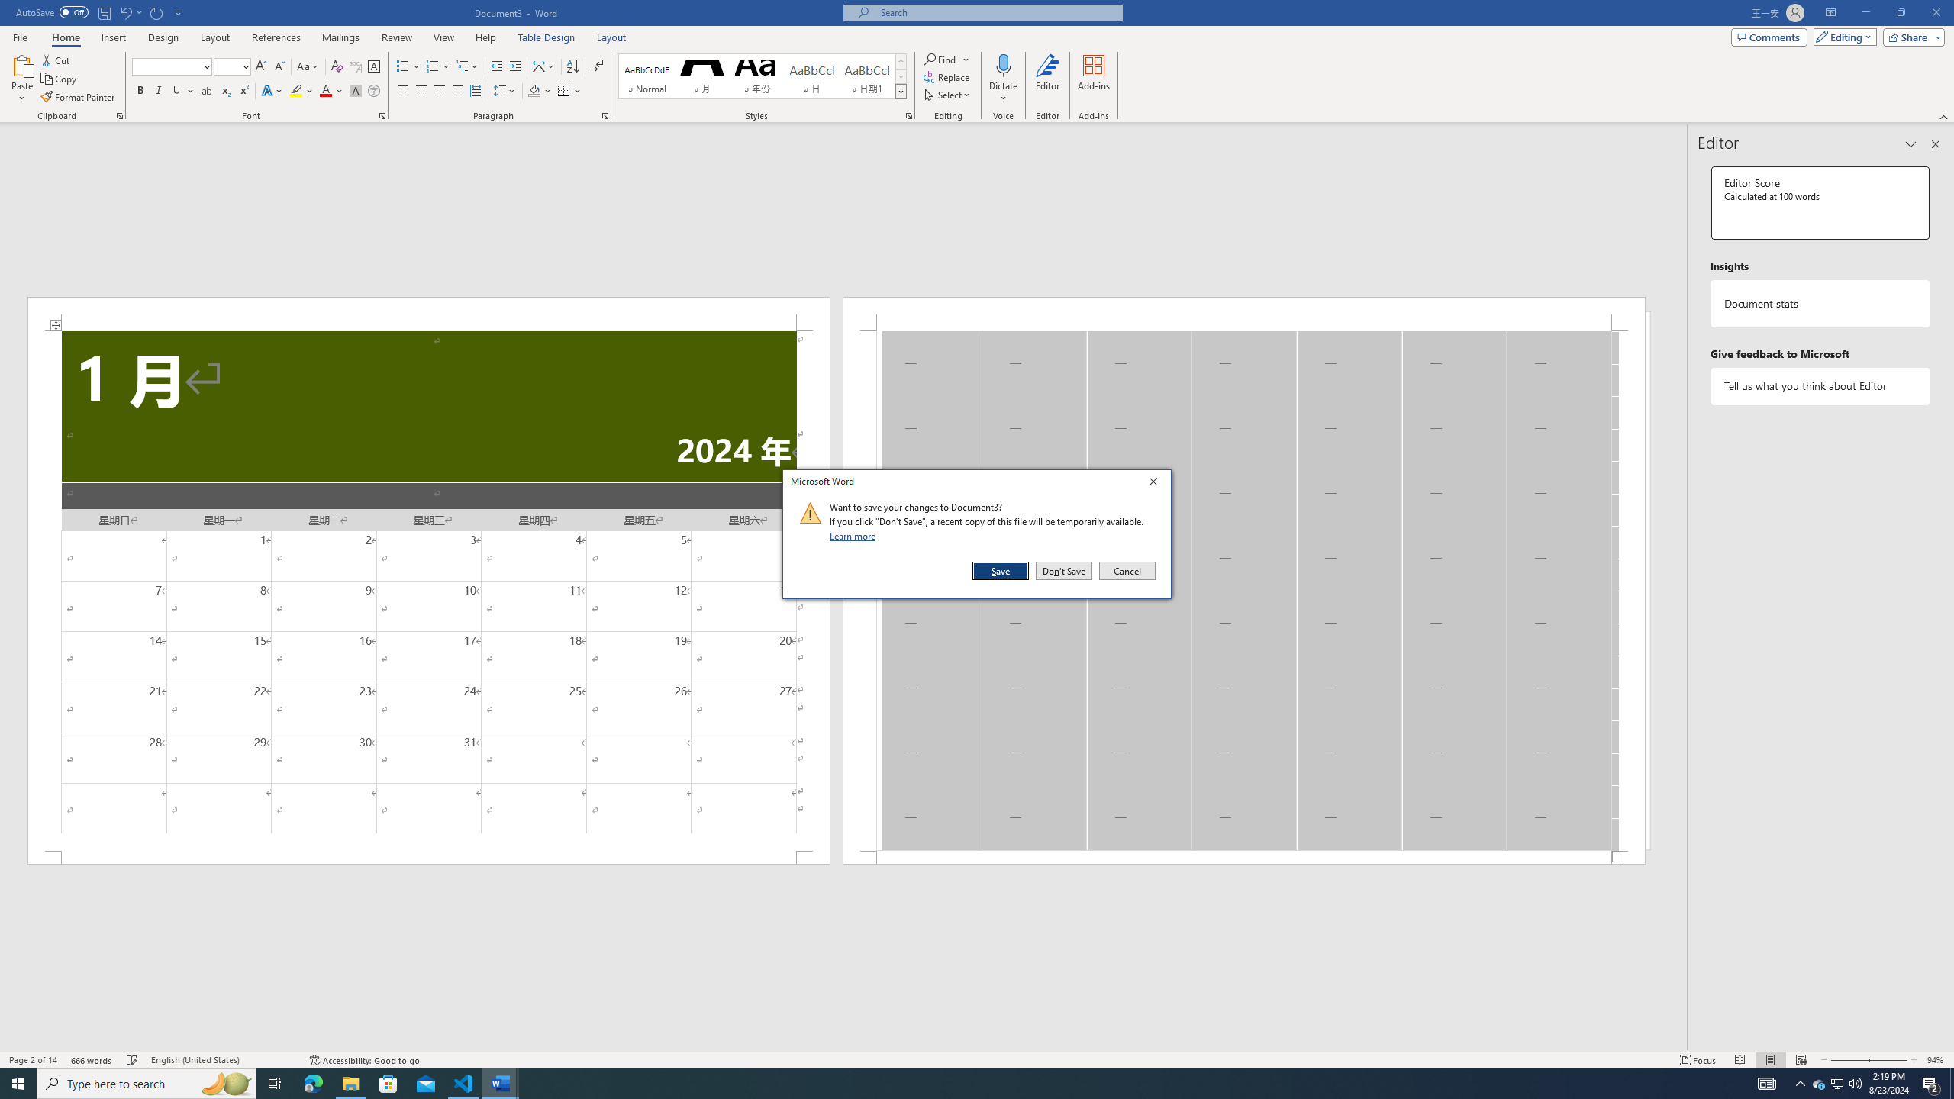  I want to click on AutoSave, so click(52, 12).